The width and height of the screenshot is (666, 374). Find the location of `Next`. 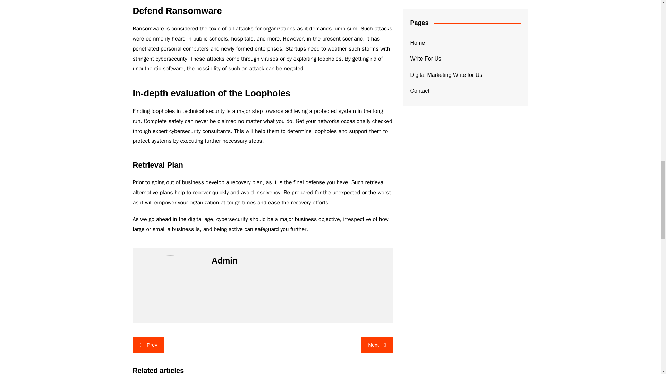

Next is located at coordinates (377, 345).